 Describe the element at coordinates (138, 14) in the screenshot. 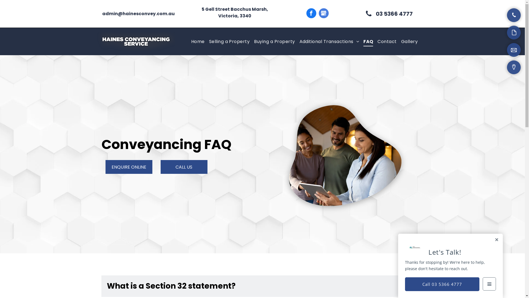

I see `admin@hainesconvey.com.au` at that location.